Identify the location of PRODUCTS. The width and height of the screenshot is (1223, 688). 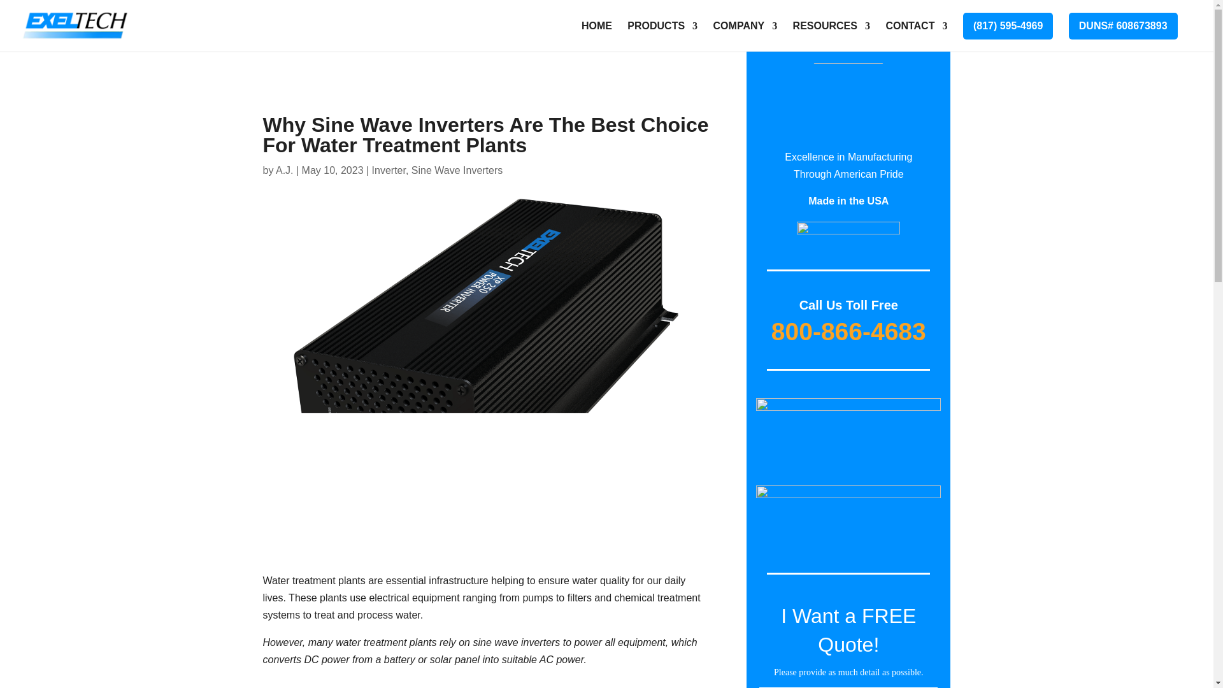
(662, 36).